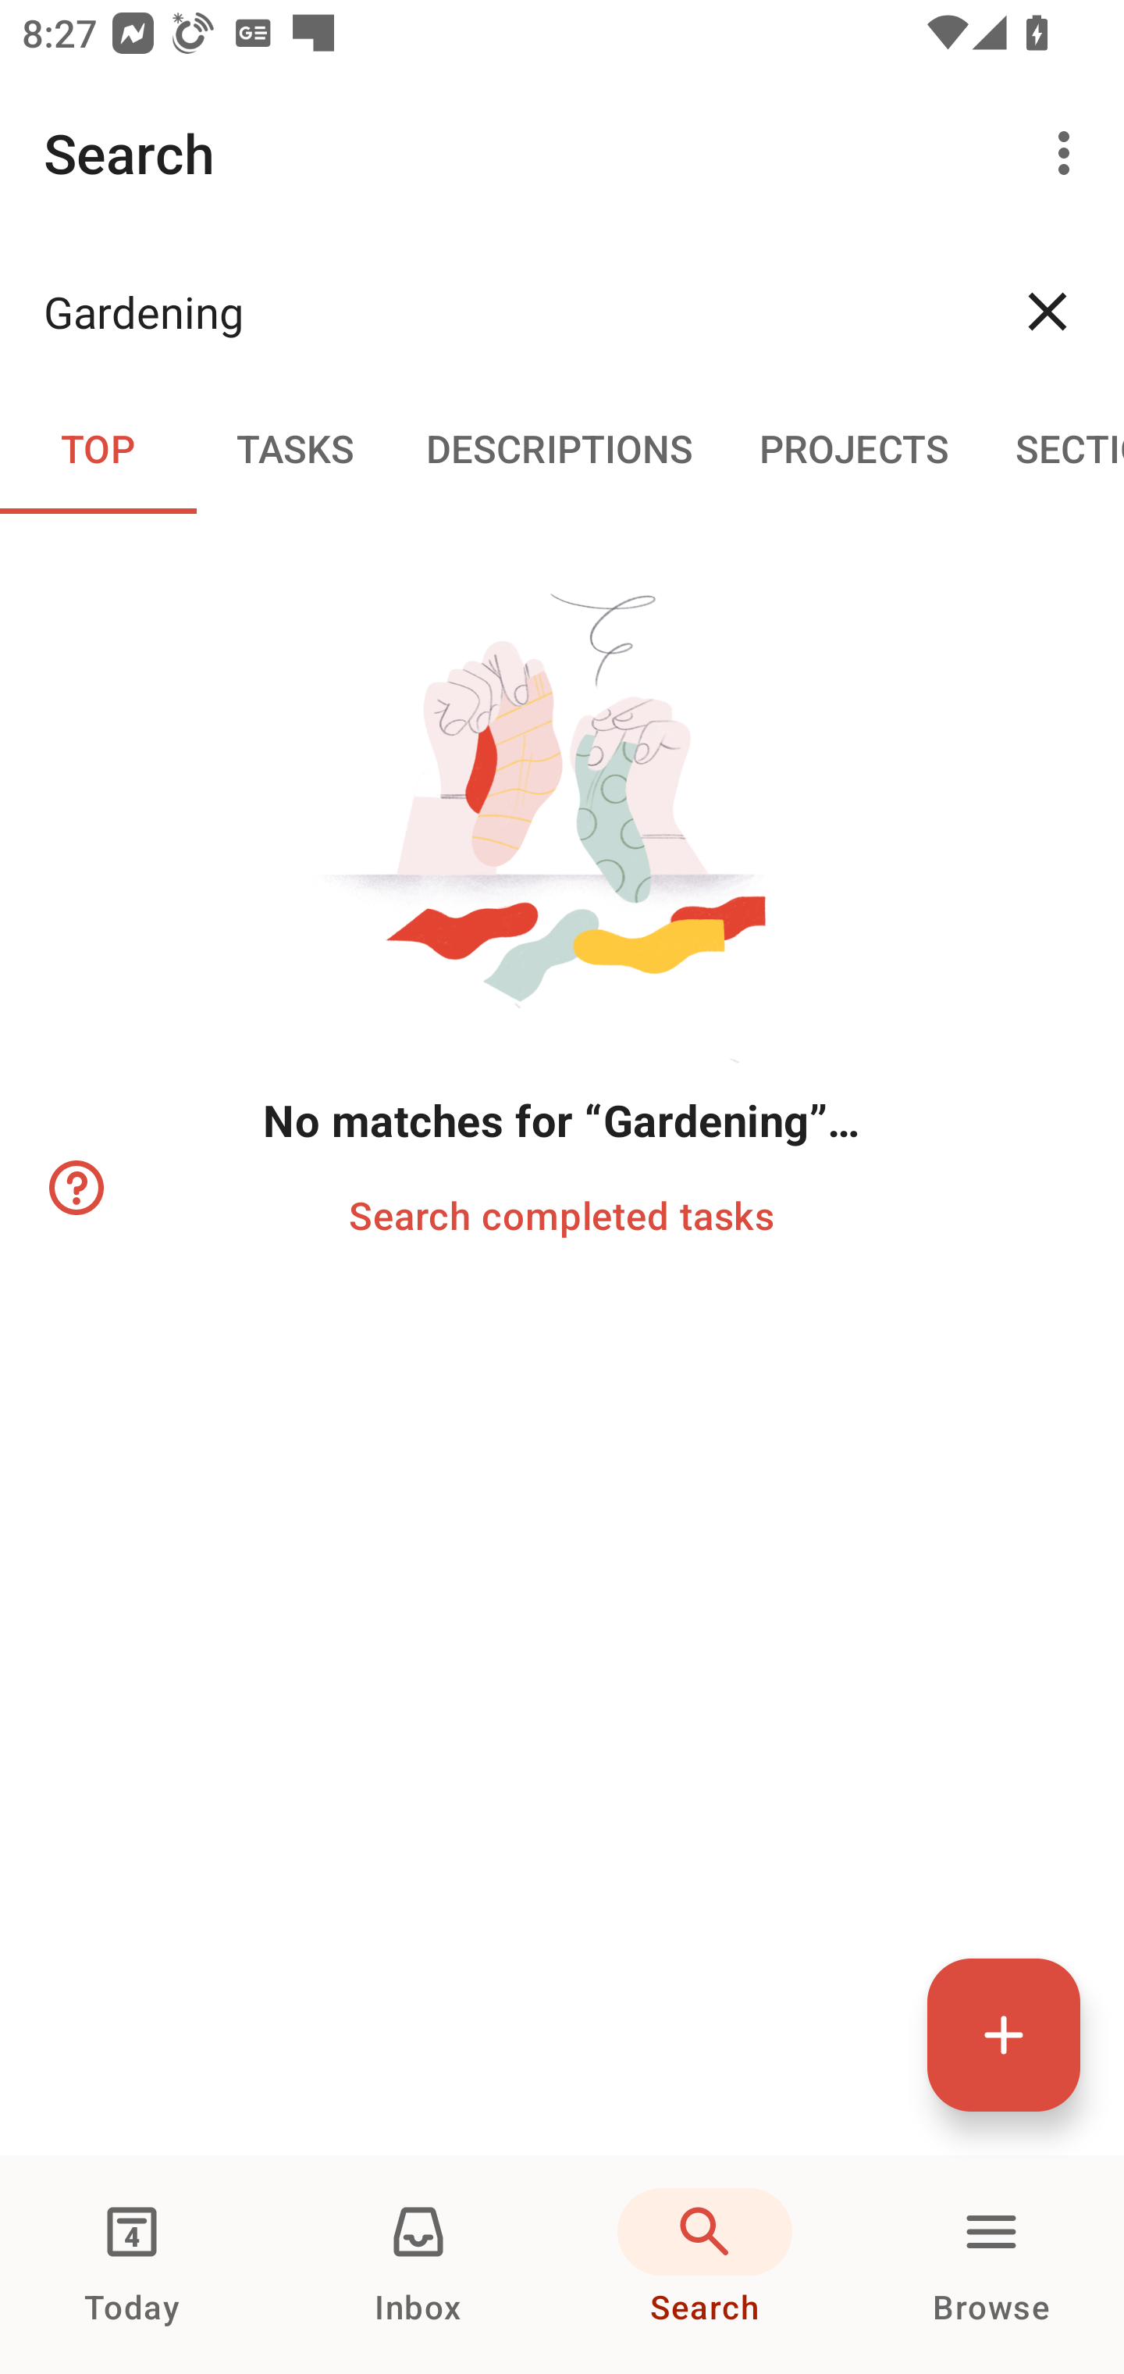  I want to click on Search completed tasks, so click(560, 1214).